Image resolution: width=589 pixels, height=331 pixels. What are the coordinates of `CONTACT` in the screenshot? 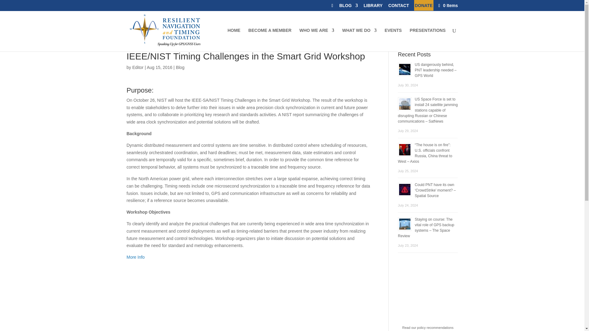 It's located at (398, 7).